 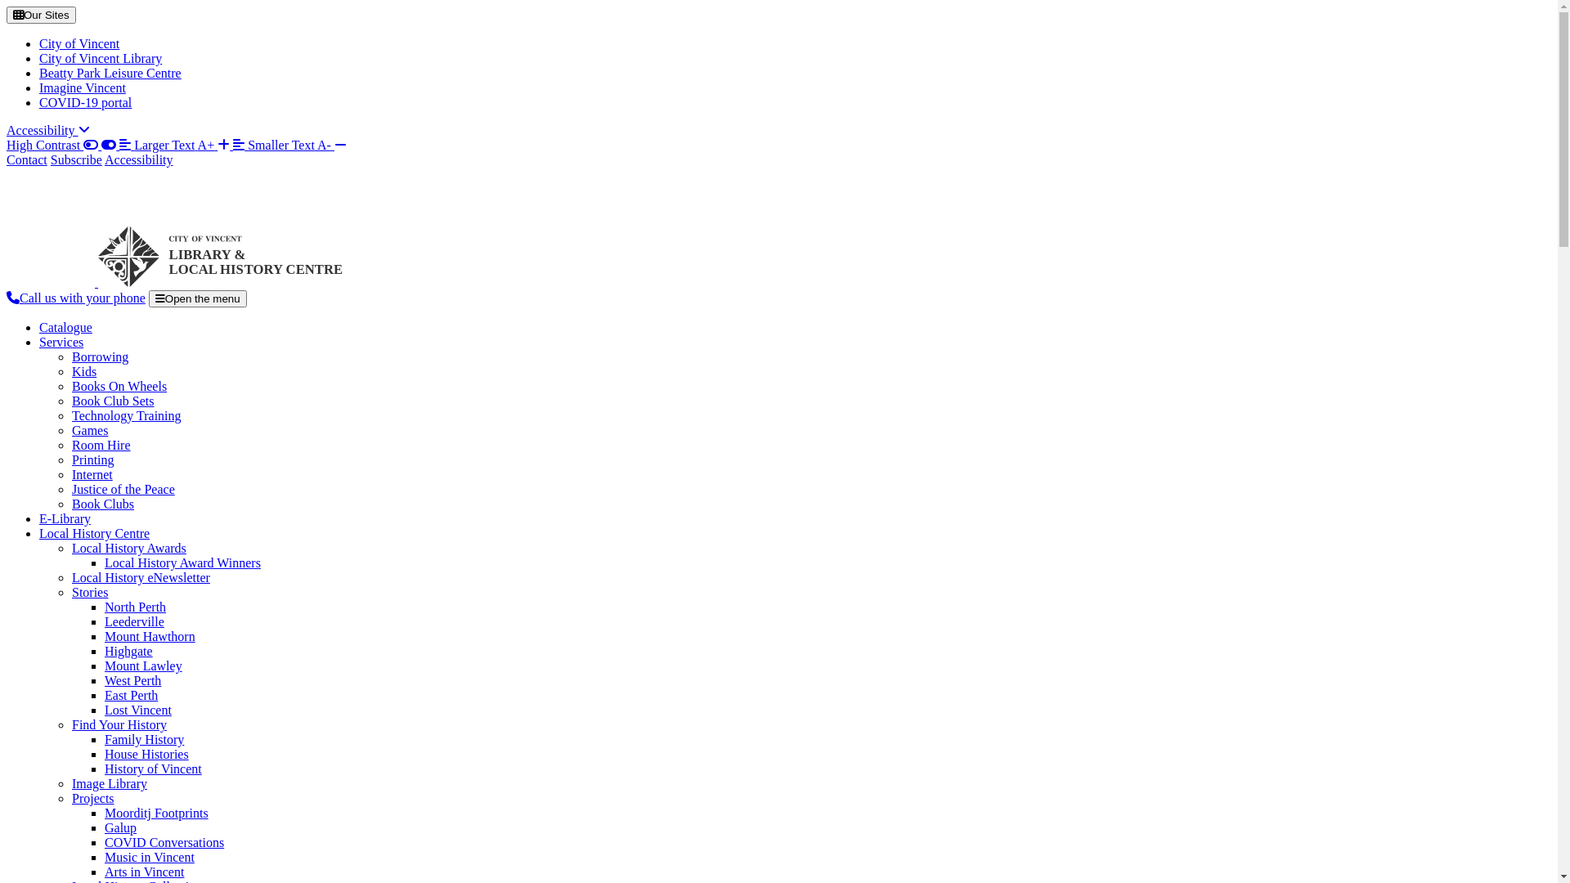 I want to click on Find Your History, so click(x=119, y=724).